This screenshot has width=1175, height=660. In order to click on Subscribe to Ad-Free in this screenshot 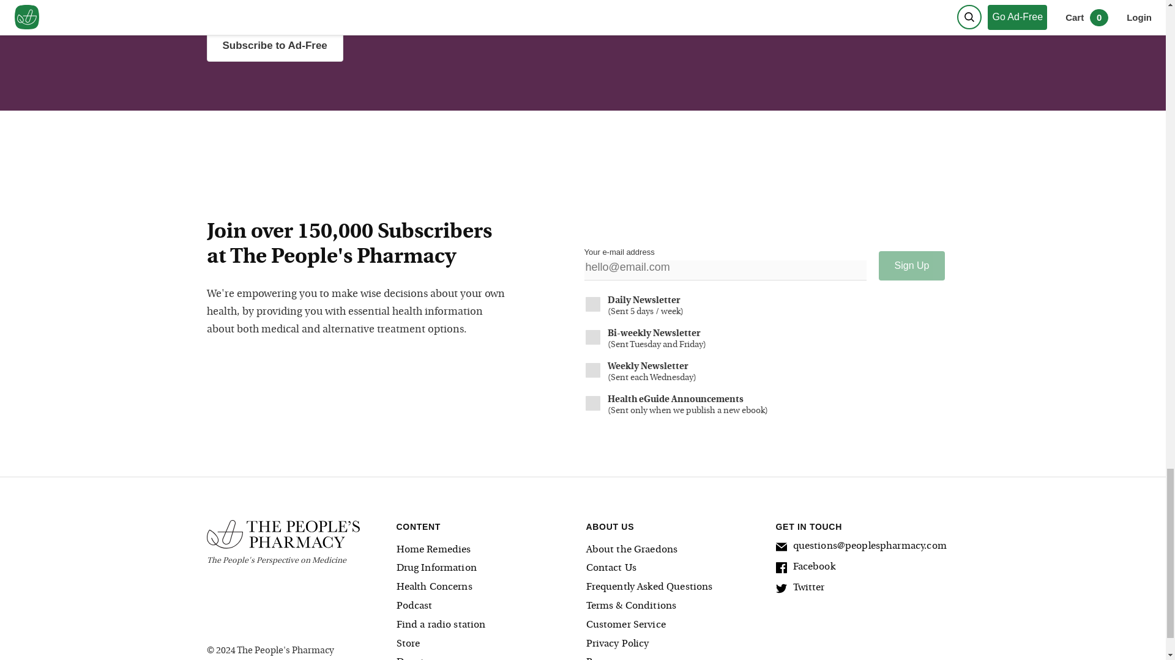, I will do `click(389, 45)`.